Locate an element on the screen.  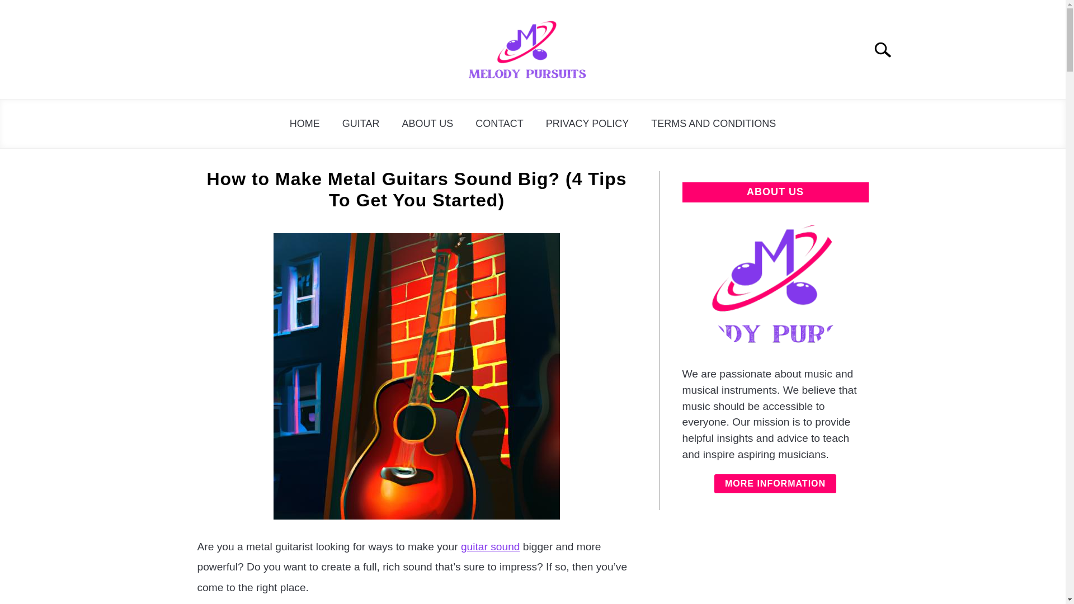
CONTACT is located at coordinates (499, 124).